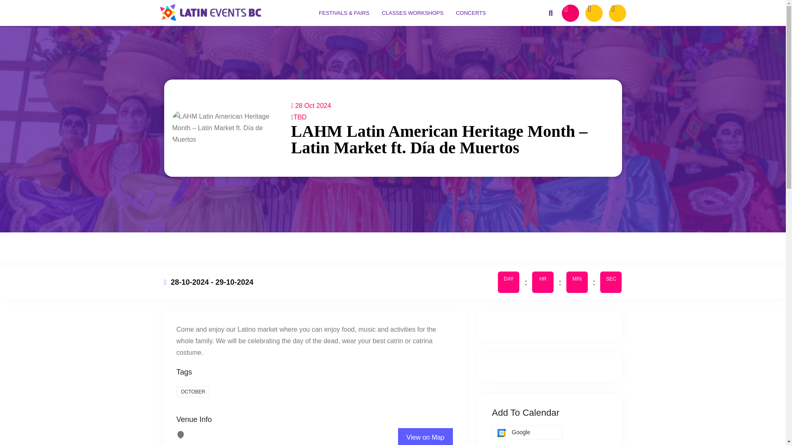 The image size is (792, 445). Describe the element at coordinates (412, 13) in the screenshot. I see `CLASSES WORKSHOPS` at that location.